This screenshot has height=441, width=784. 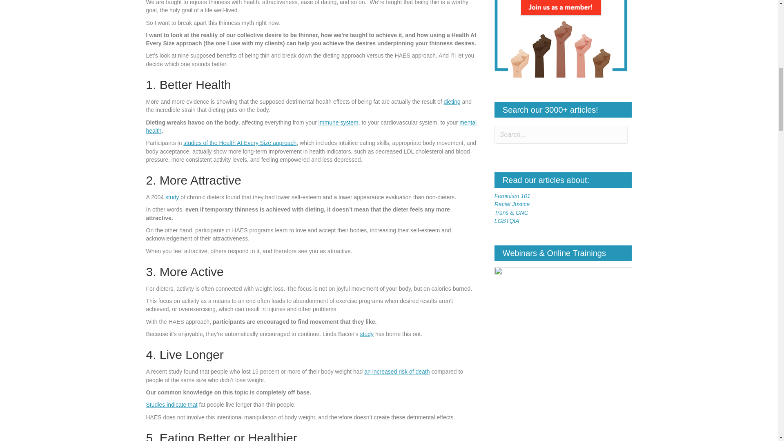 What do you see at coordinates (338, 122) in the screenshot?
I see `immune system` at bounding box center [338, 122].